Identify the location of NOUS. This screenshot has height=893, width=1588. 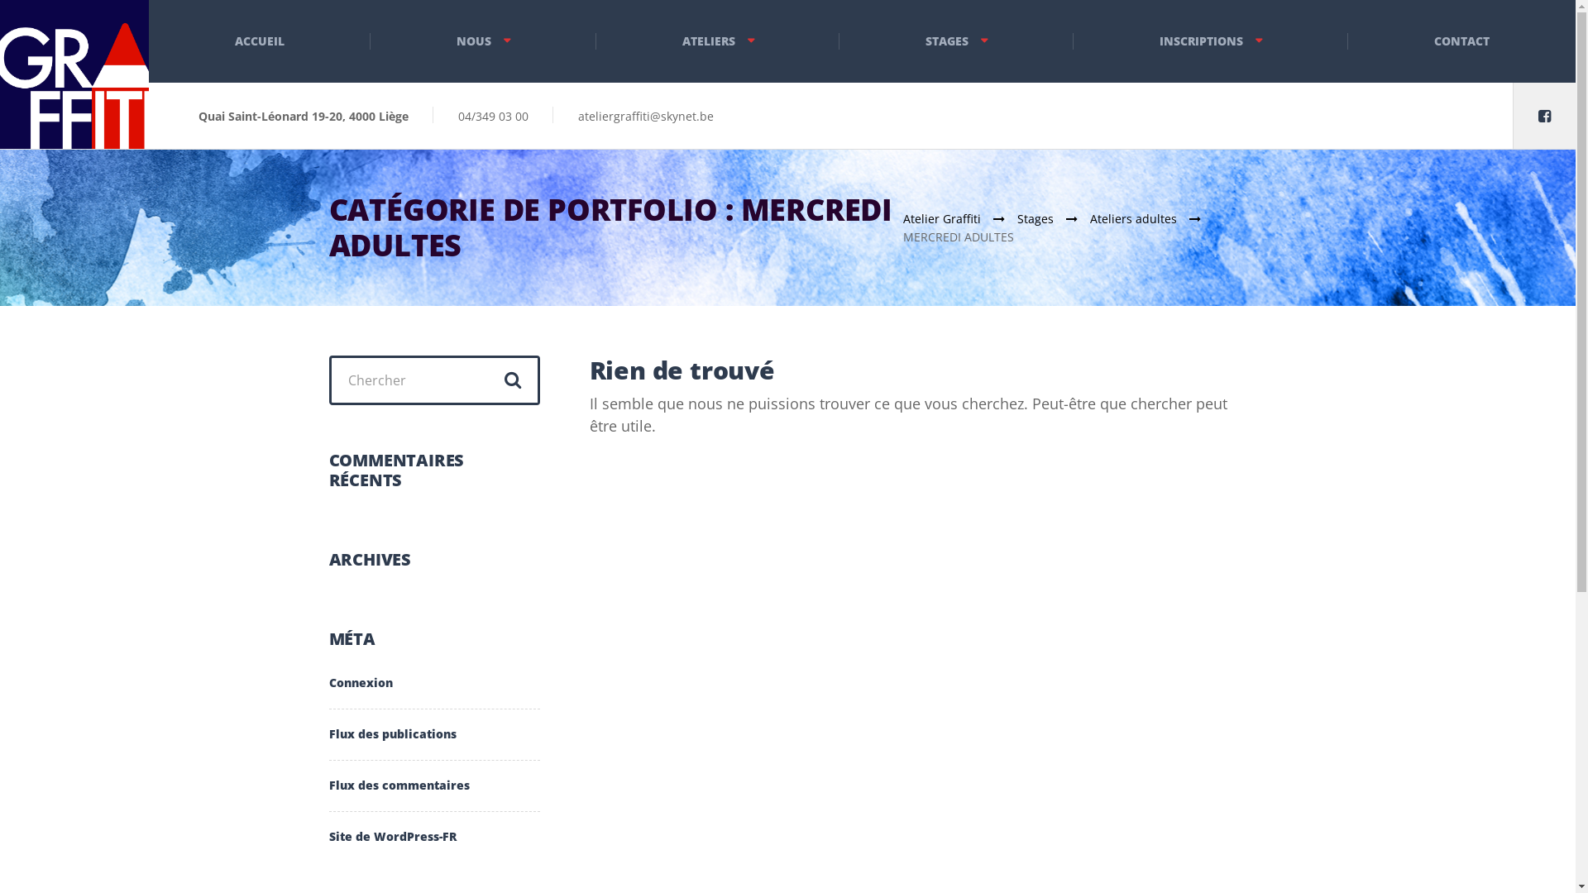
(483, 41).